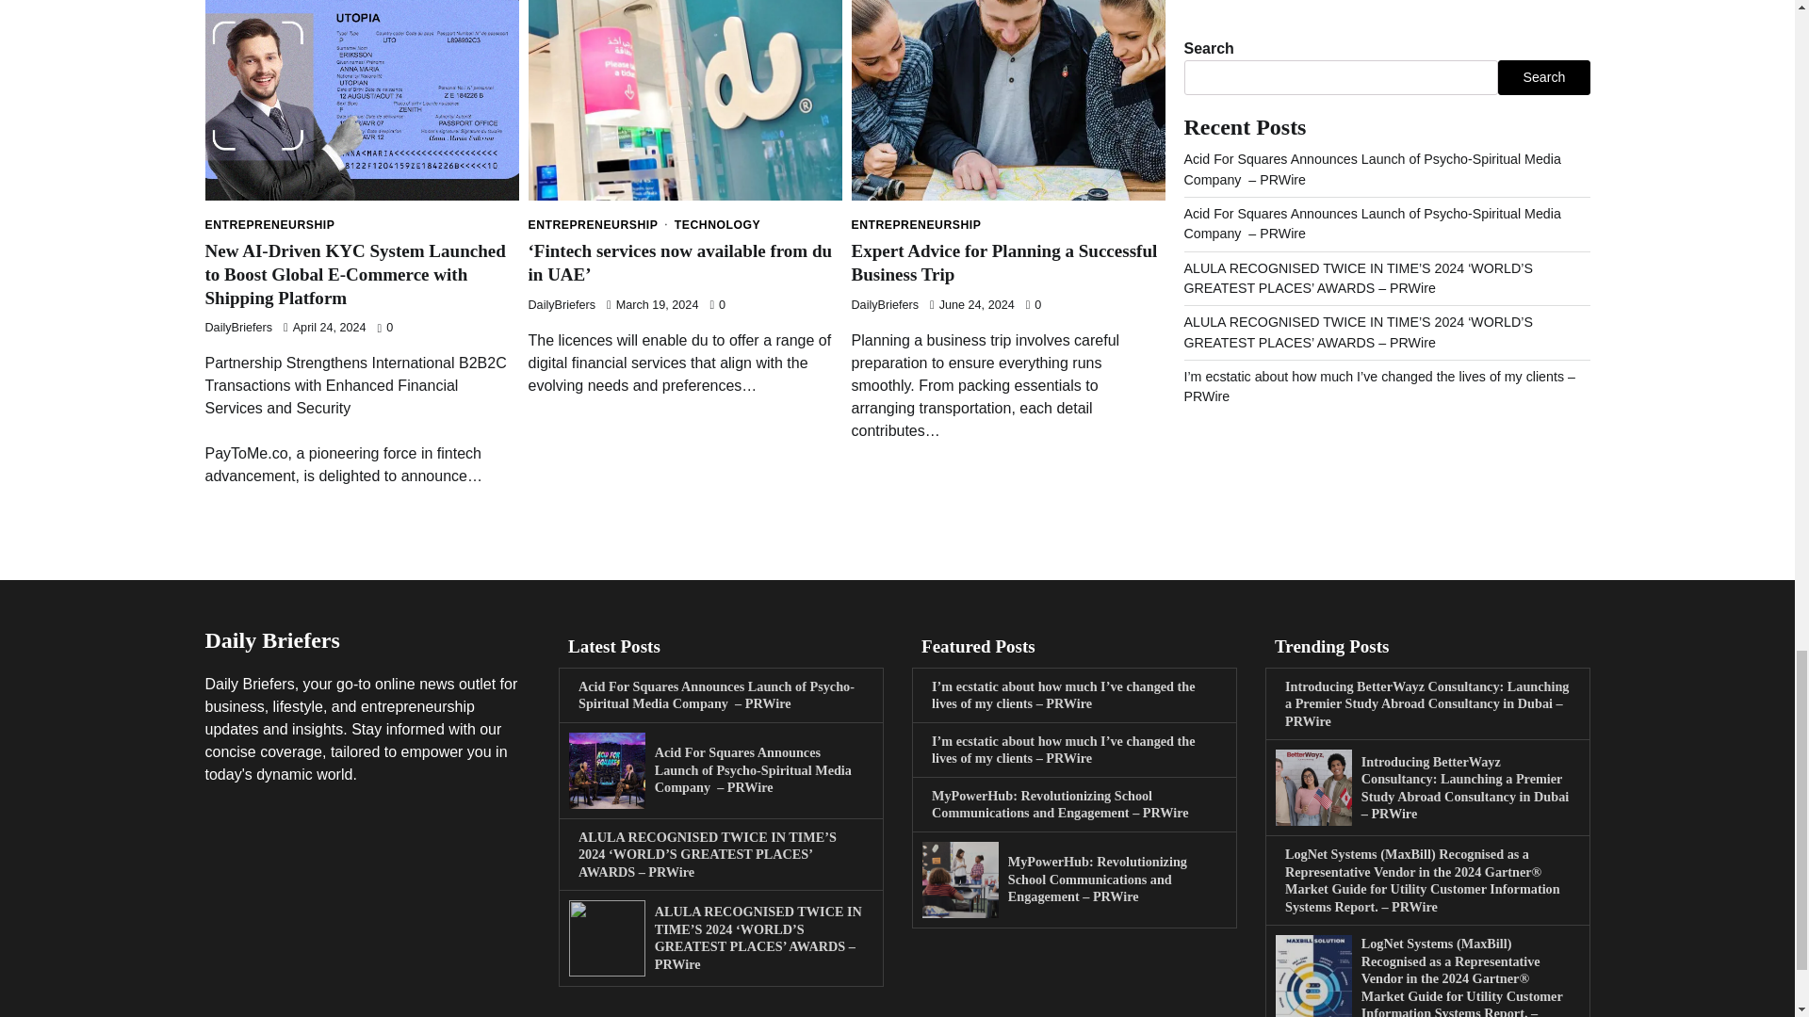  What do you see at coordinates (269, 225) in the screenshot?
I see `ENTREPRENEURSHIP` at bounding box center [269, 225].